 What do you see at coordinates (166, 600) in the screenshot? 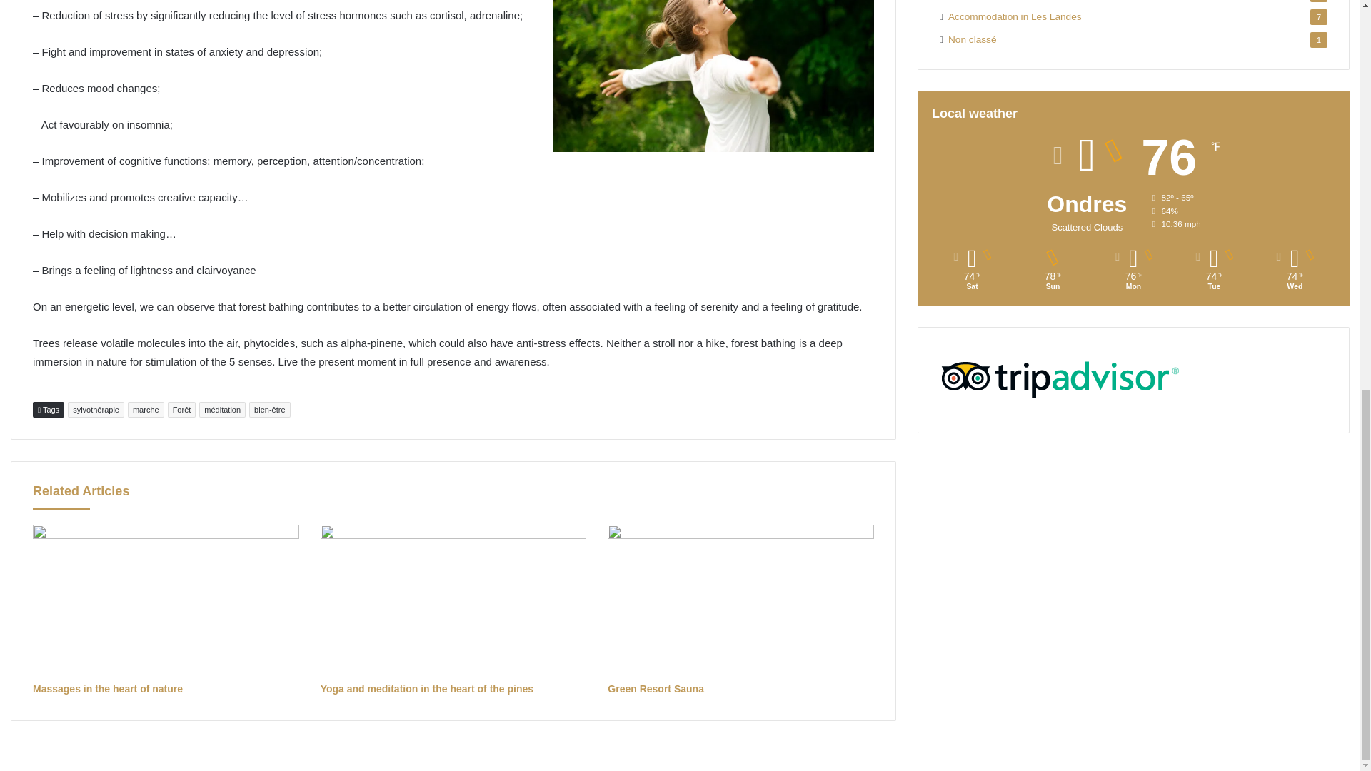
I see `Massages in the heart of nature` at bounding box center [166, 600].